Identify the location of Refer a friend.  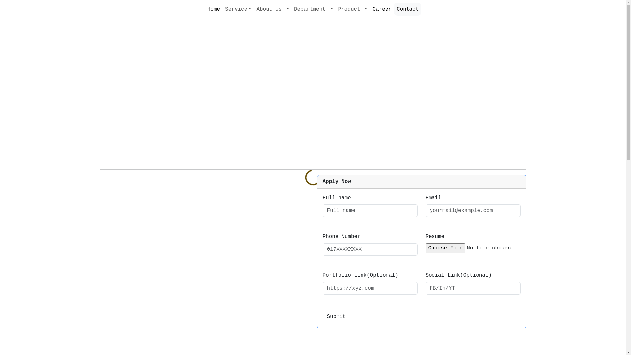
(498, 121).